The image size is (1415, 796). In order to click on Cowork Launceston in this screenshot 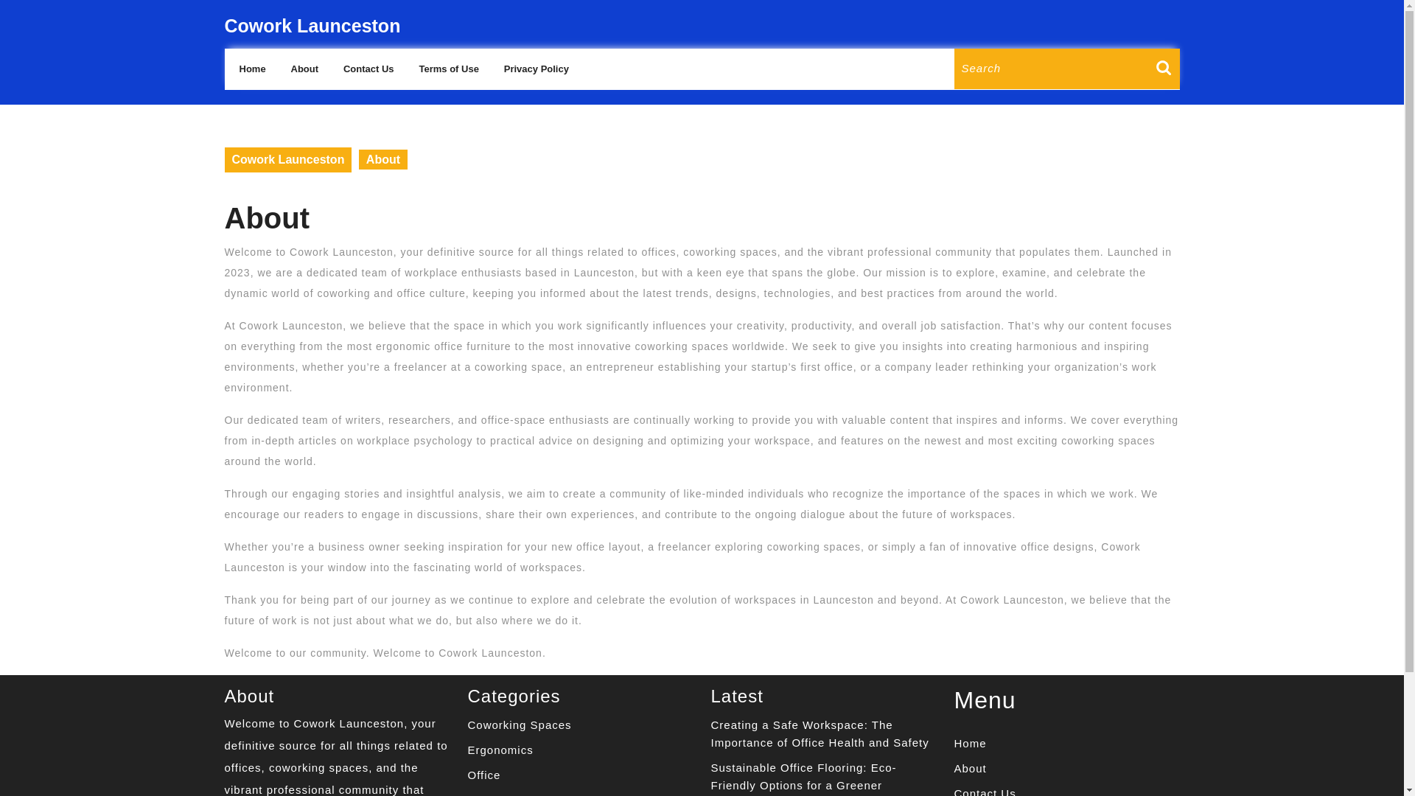, I will do `click(287, 159)`.